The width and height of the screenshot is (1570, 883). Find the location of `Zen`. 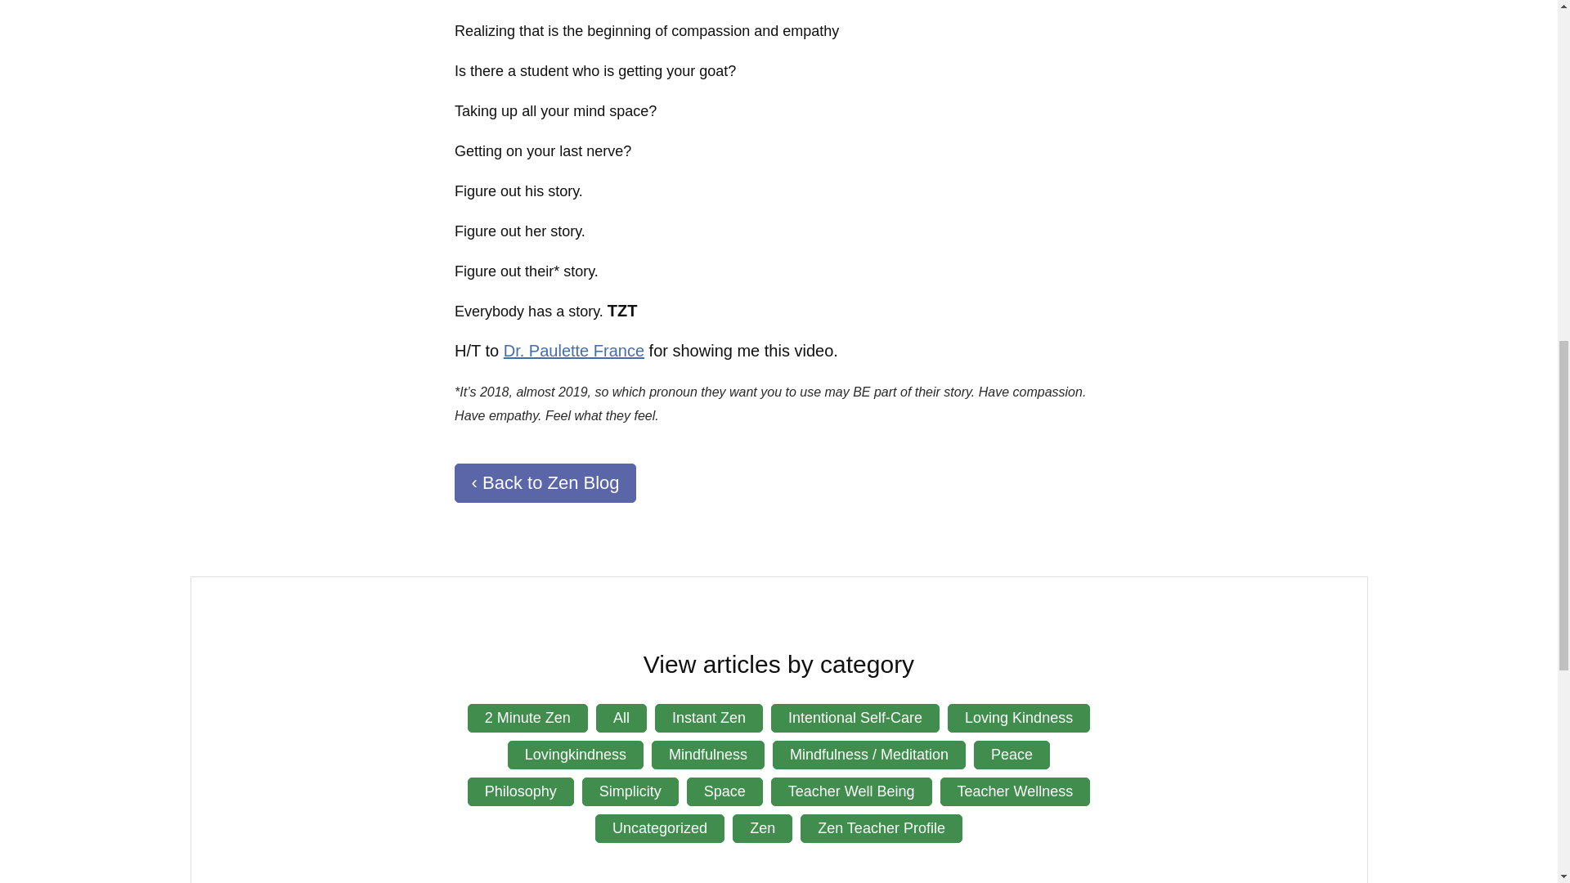

Zen is located at coordinates (762, 828).